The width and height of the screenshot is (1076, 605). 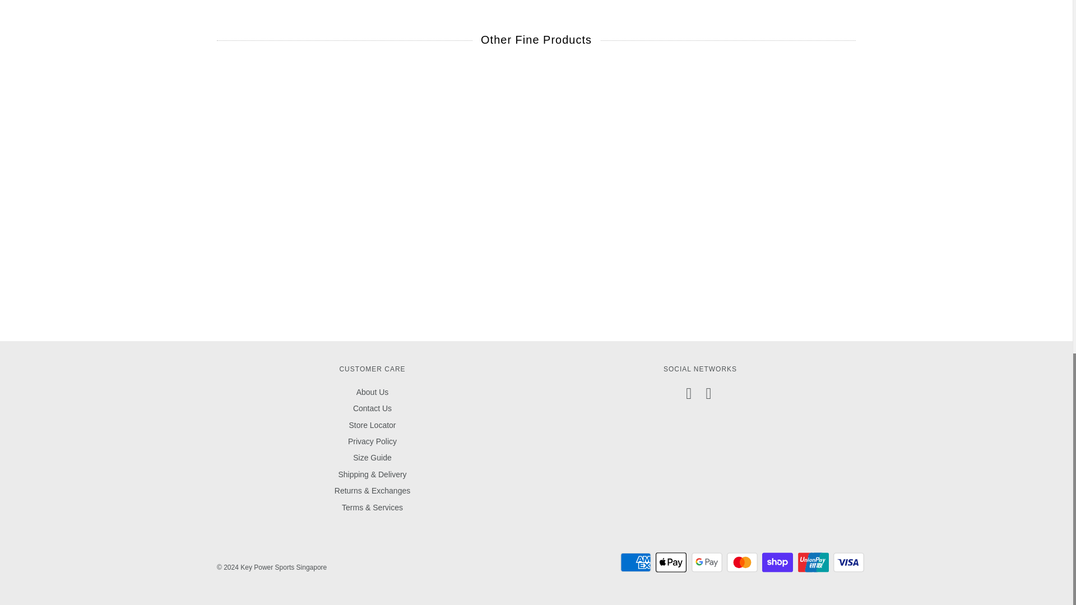 What do you see at coordinates (707, 562) in the screenshot?
I see `Google Pay` at bounding box center [707, 562].